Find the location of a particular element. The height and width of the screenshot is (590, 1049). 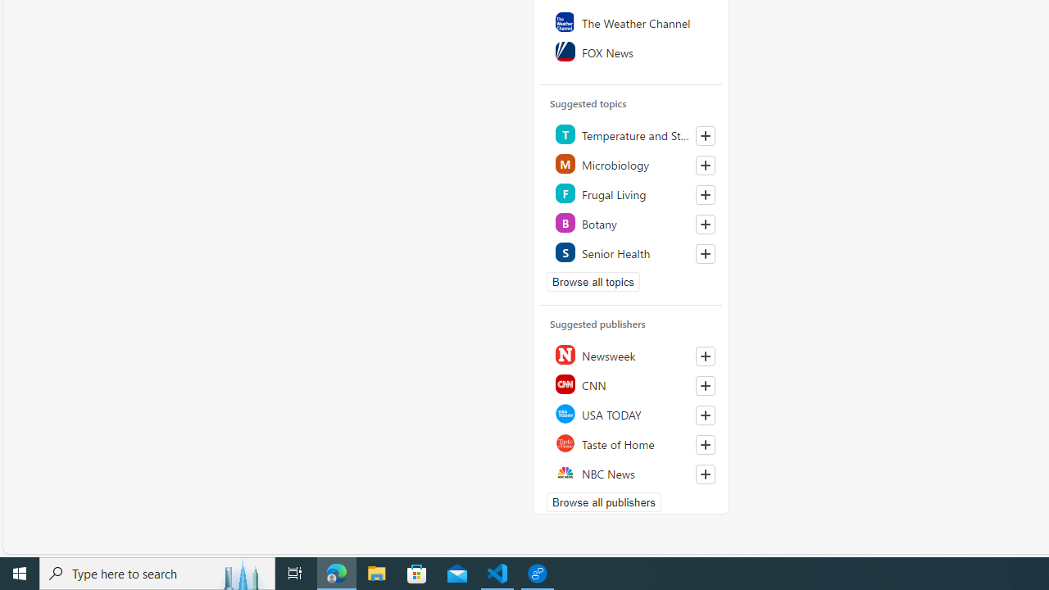

Follow this topic is located at coordinates (705, 254).